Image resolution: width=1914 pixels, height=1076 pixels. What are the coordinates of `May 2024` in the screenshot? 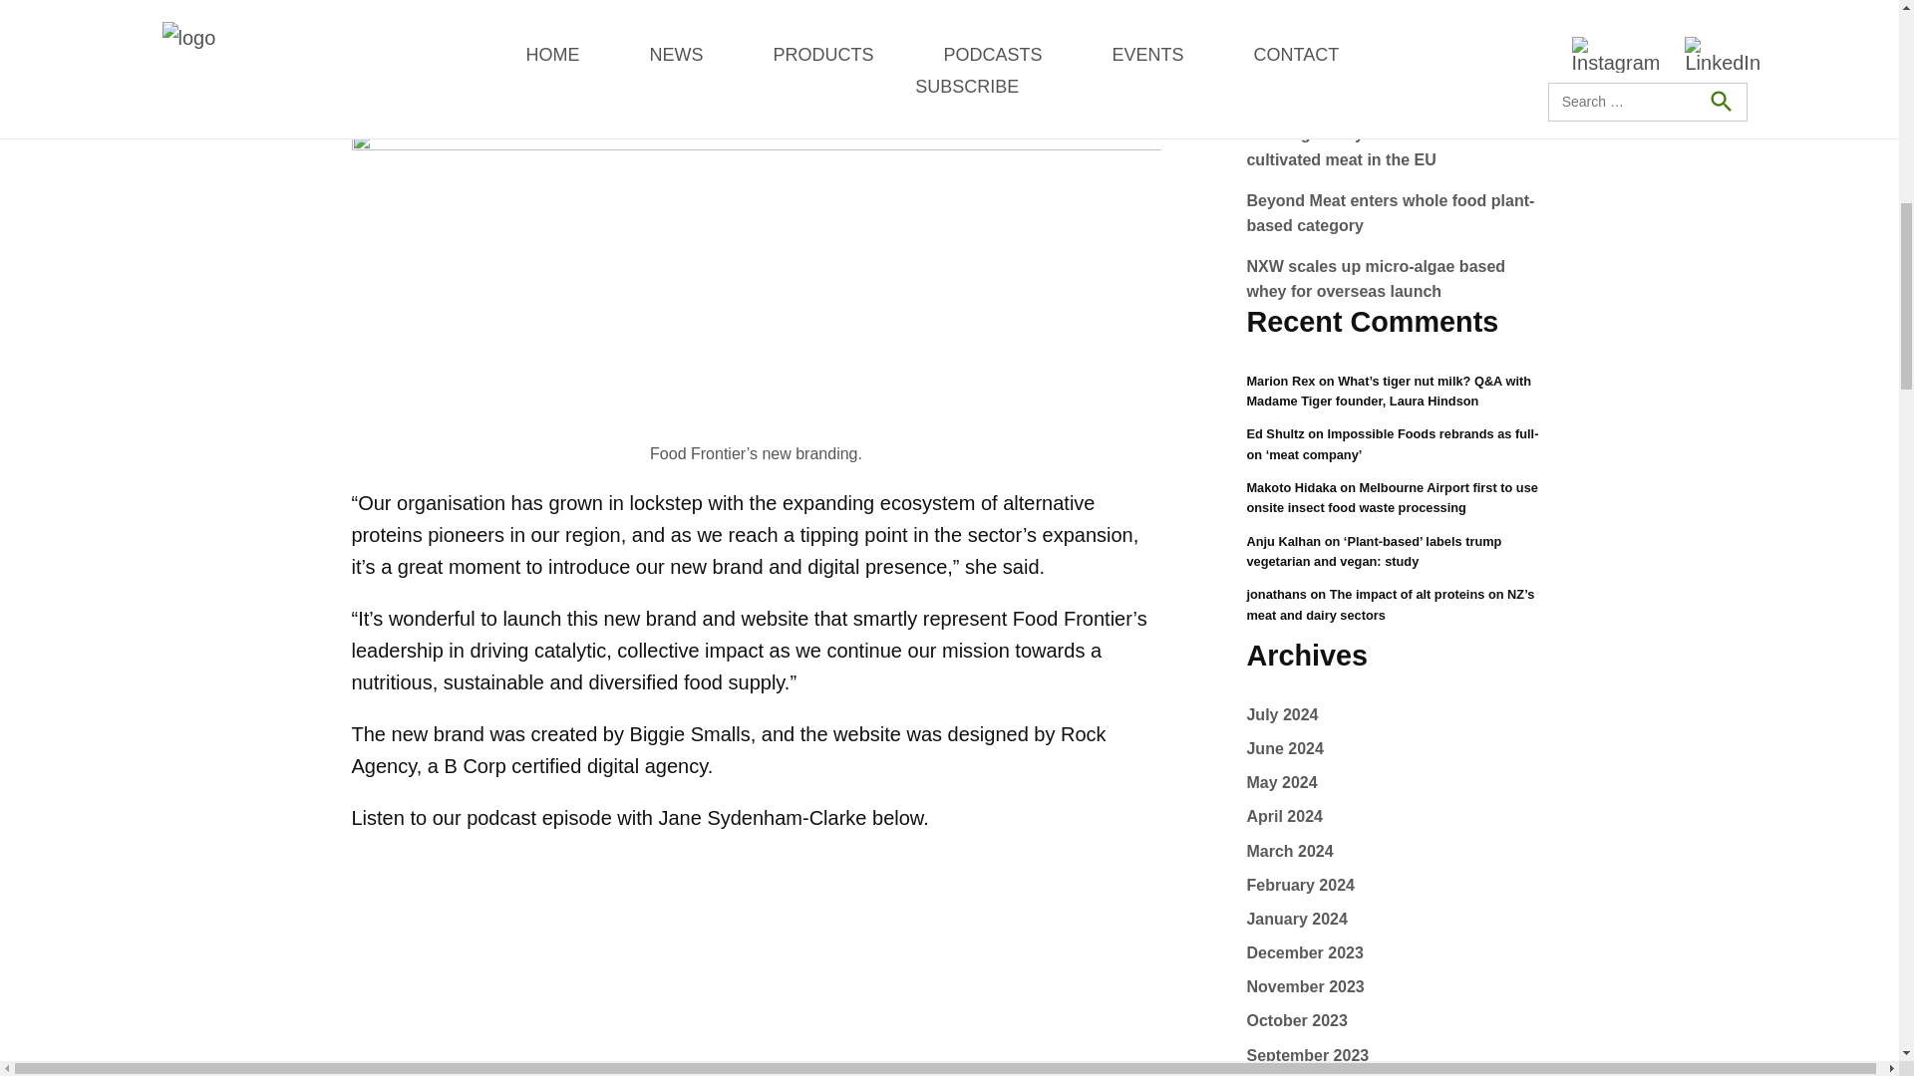 It's located at (1280, 817).